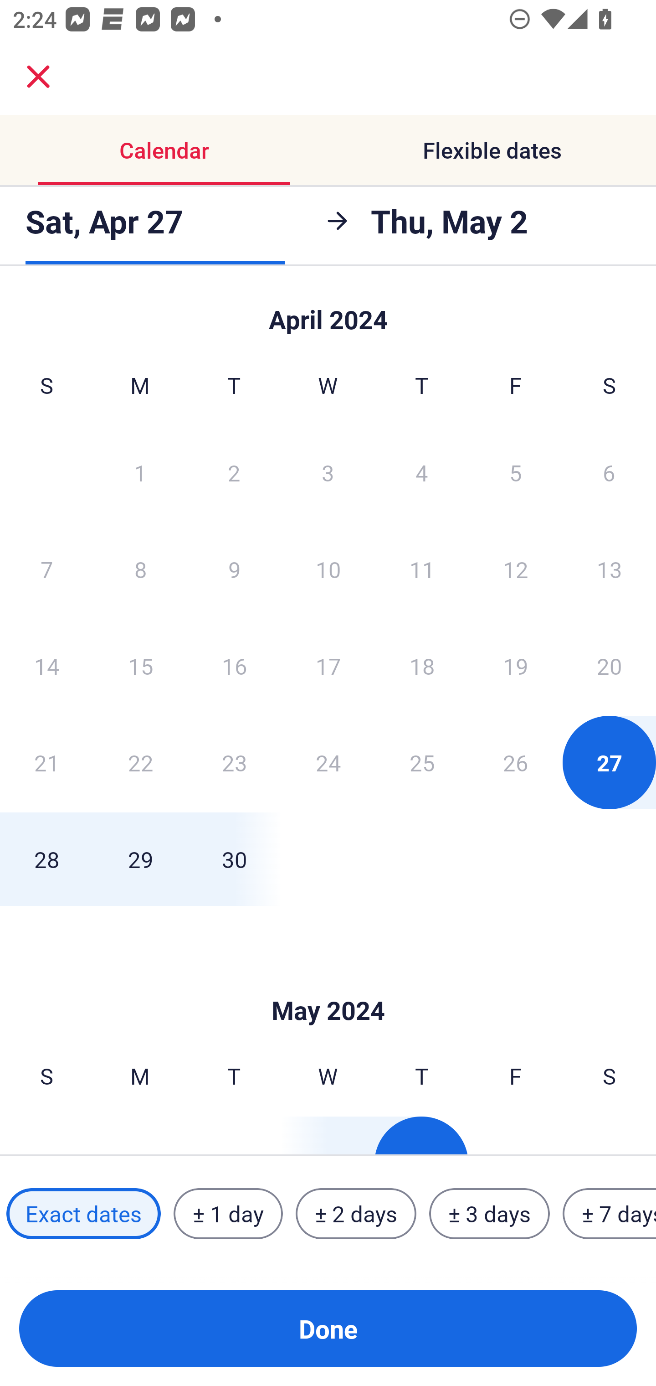  What do you see at coordinates (83, 1213) in the screenshot?
I see `Exact dates` at bounding box center [83, 1213].